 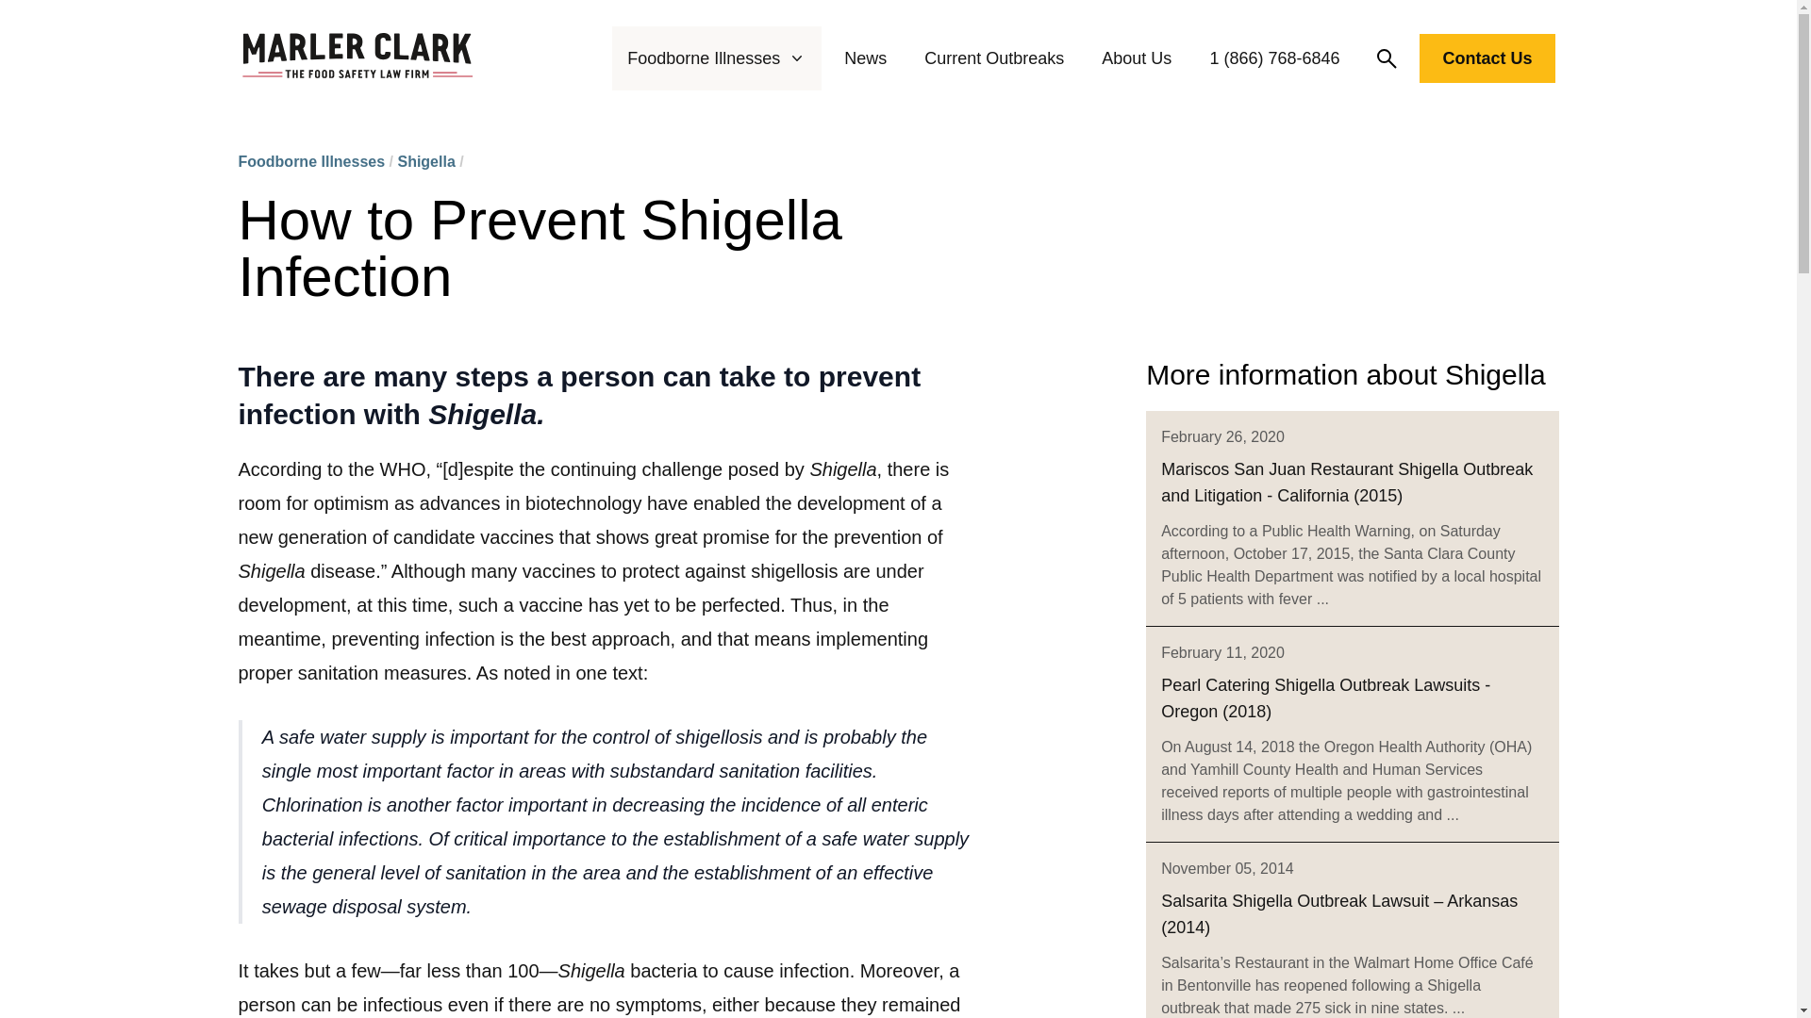 I want to click on Current Outbreaks, so click(x=994, y=58).